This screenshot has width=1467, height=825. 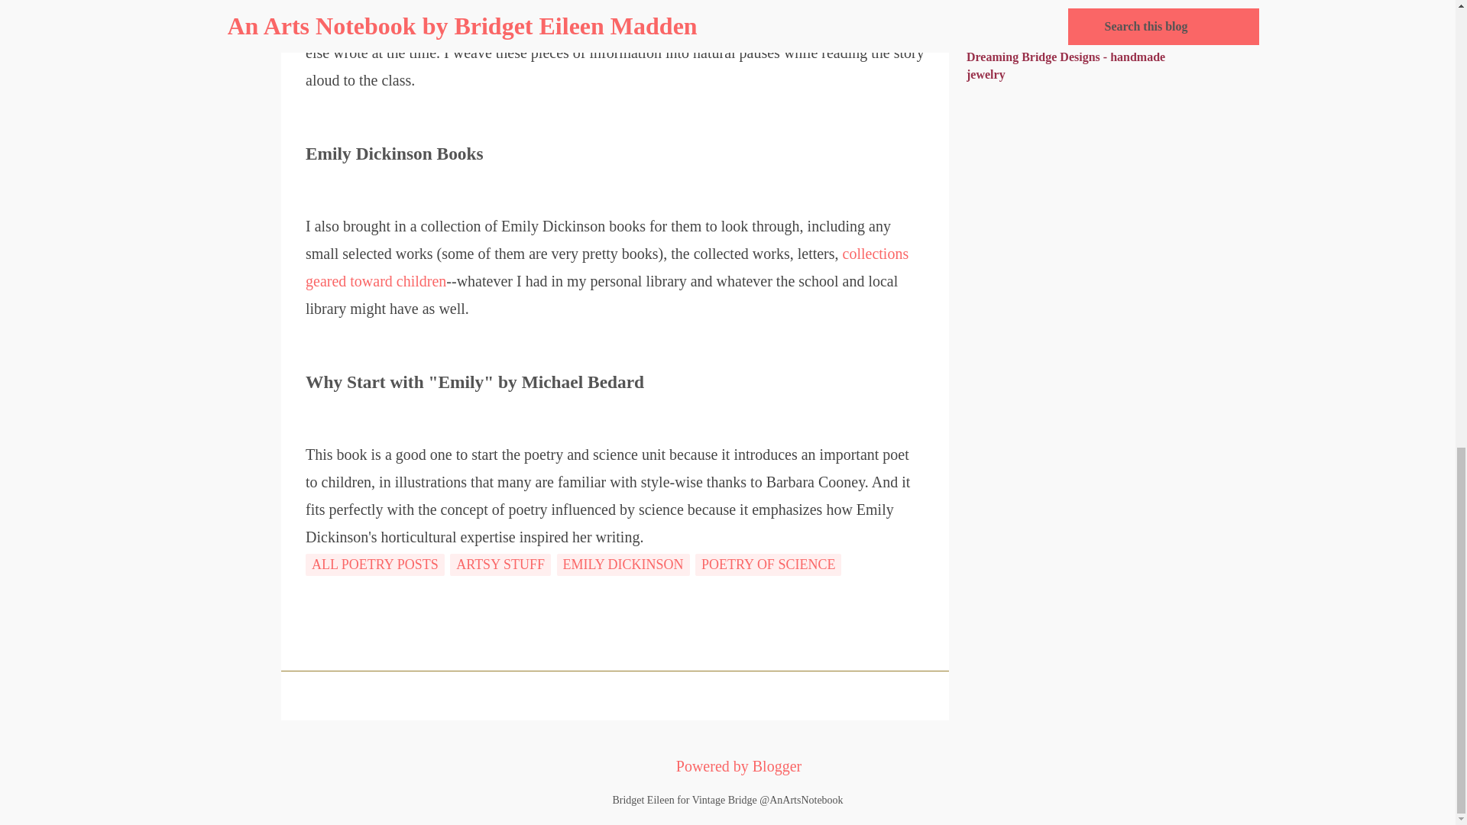 I want to click on Powered by Blogger, so click(x=727, y=766).